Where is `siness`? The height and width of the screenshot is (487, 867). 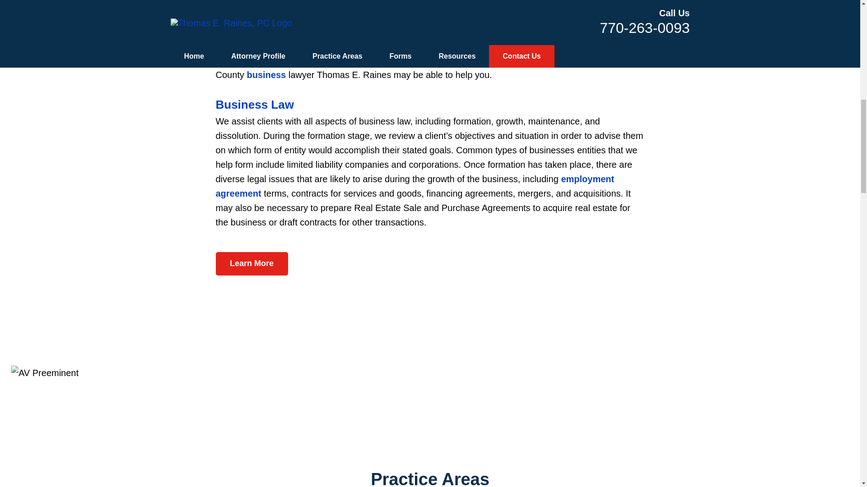
siness is located at coordinates (272, 75).